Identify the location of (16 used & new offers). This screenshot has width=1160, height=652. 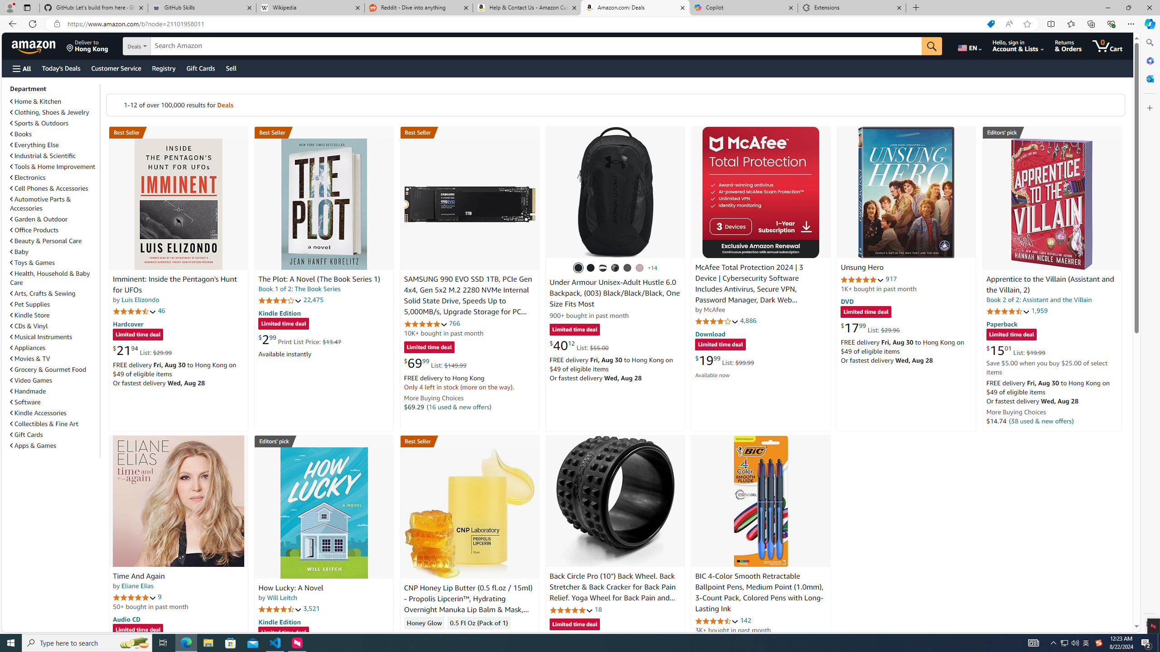
(459, 407).